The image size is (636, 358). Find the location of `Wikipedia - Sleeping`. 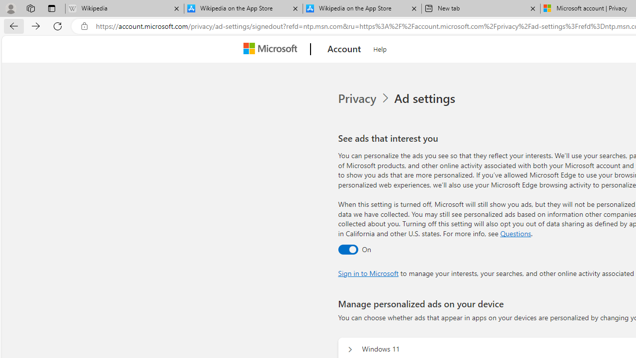

Wikipedia - Sleeping is located at coordinates (124, 9).